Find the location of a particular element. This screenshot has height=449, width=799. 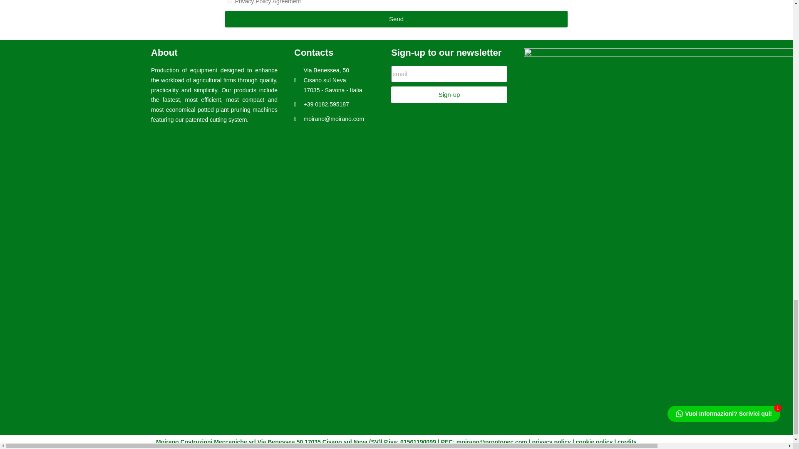

cookie policy is located at coordinates (594, 442).